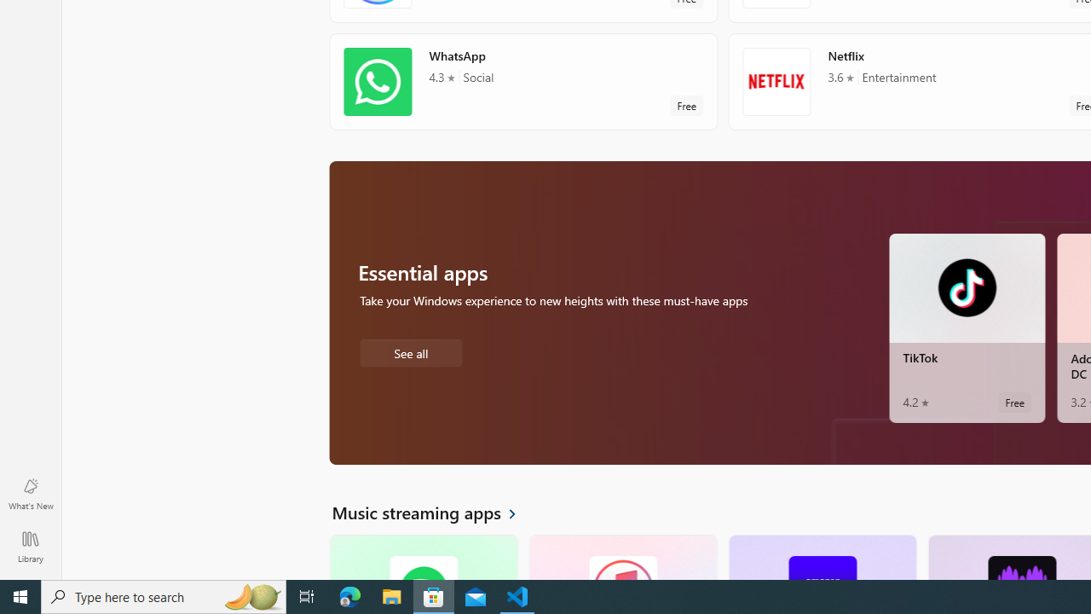 Image resolution: width=1091 pixels, height=614 pixels. Describe the element at coordinates (434, 512) in the screenshot. I see `See all  Music streaming apps` at that location.